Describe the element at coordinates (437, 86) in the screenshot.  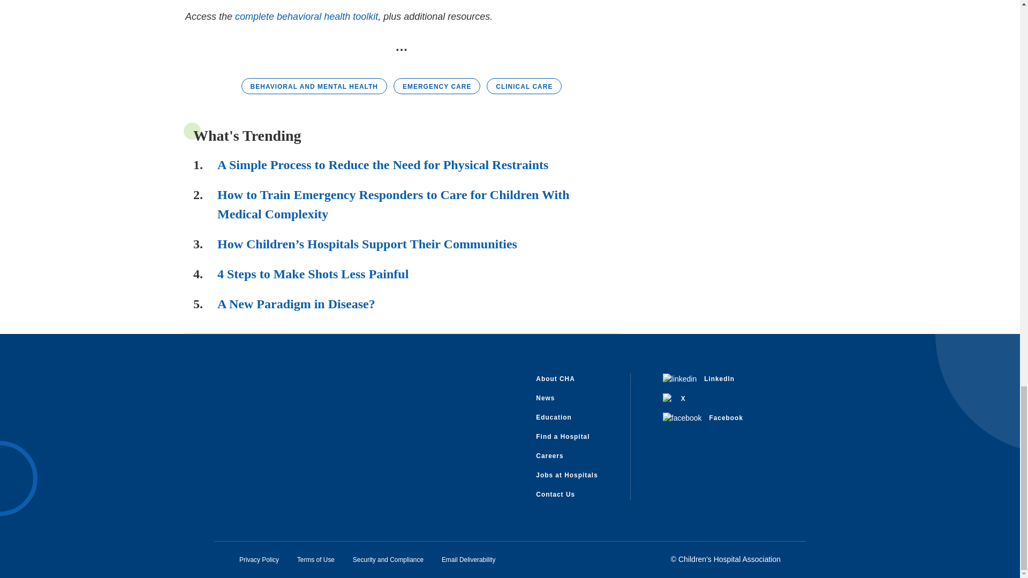
I see `EMERGENCY CARE` at that location.